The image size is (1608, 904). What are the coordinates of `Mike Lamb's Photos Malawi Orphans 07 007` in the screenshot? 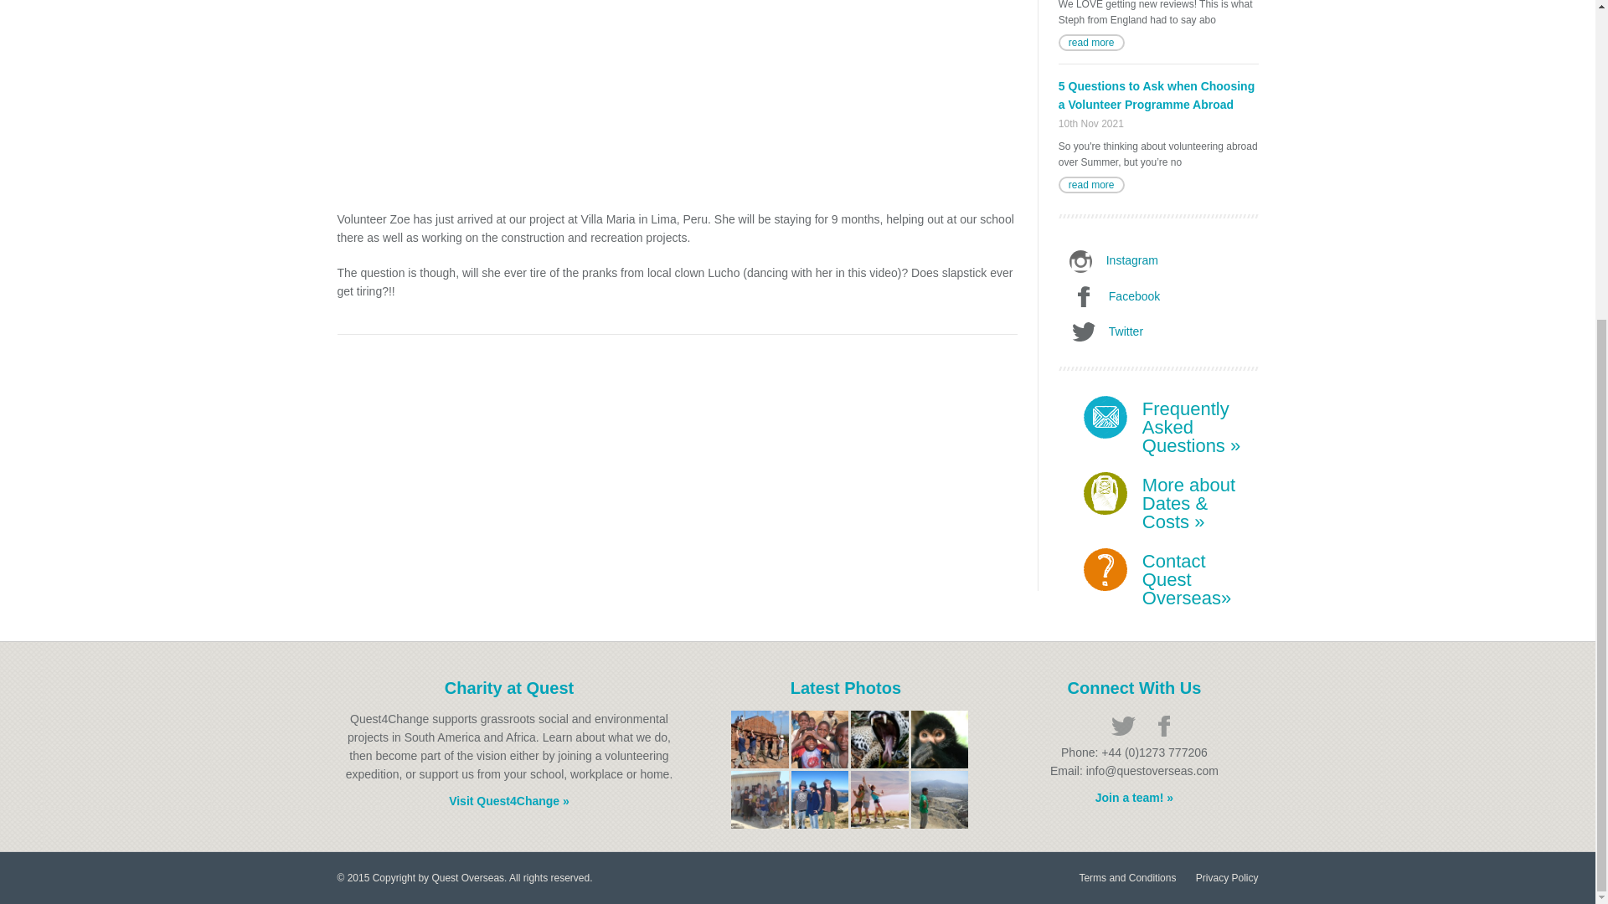 It's located at (819, 739).